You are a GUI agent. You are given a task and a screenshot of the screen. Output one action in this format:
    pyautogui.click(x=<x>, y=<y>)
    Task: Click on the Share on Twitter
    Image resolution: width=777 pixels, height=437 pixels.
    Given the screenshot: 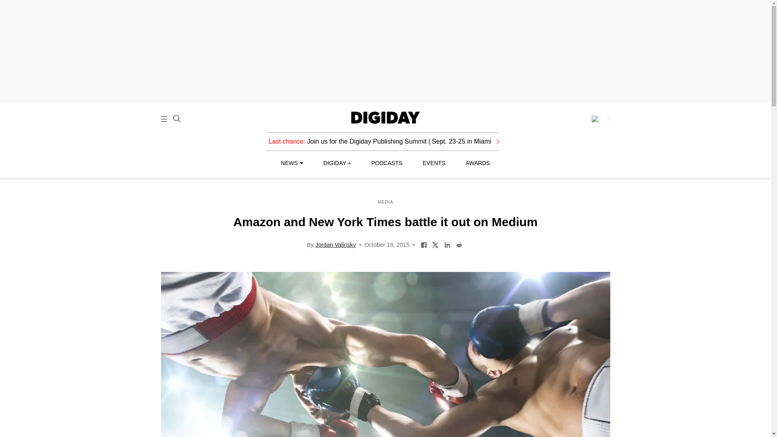 What is the action you would take?
    pyautogui.click(x=435, y=244)
    